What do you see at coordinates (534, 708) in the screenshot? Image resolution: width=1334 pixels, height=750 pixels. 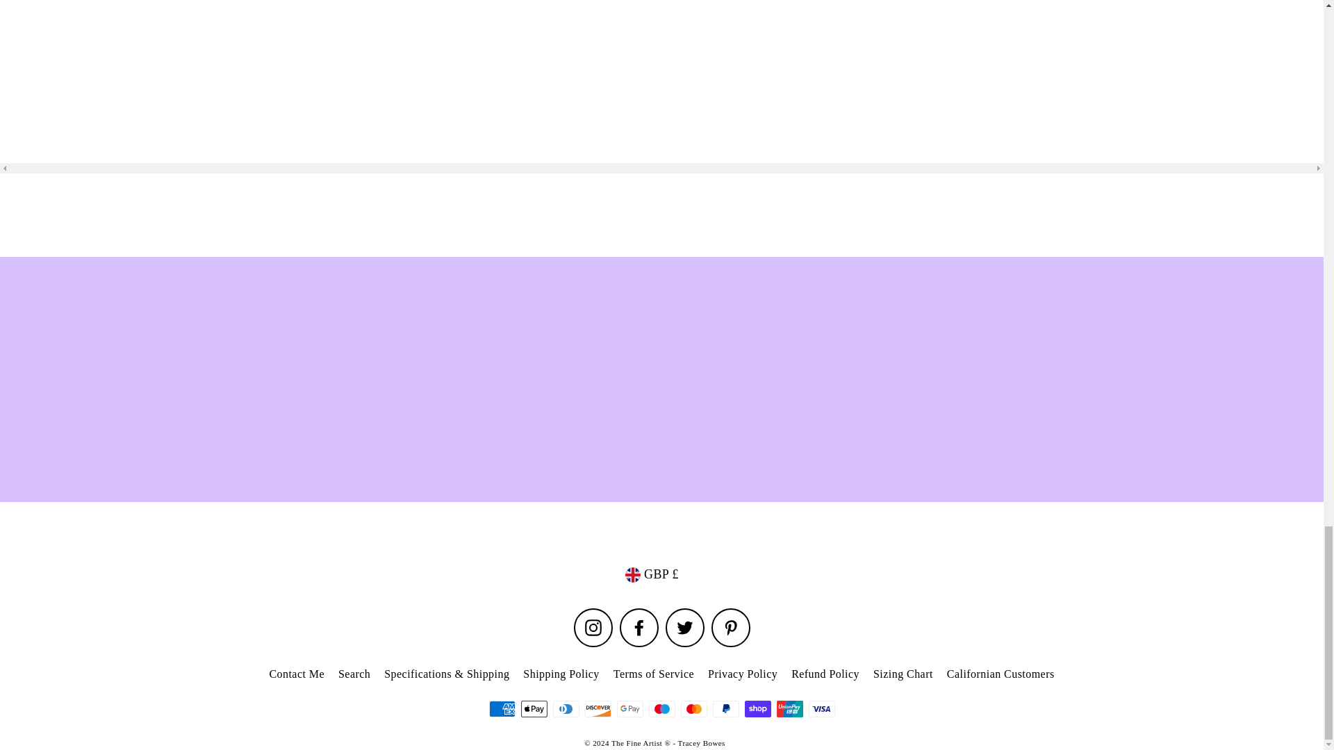 I see `Apple Pay` at bounding box center [534, 708].